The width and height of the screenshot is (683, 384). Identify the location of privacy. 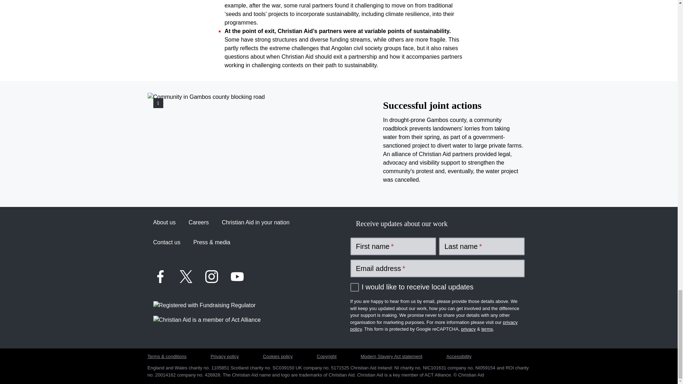
(468, 329).